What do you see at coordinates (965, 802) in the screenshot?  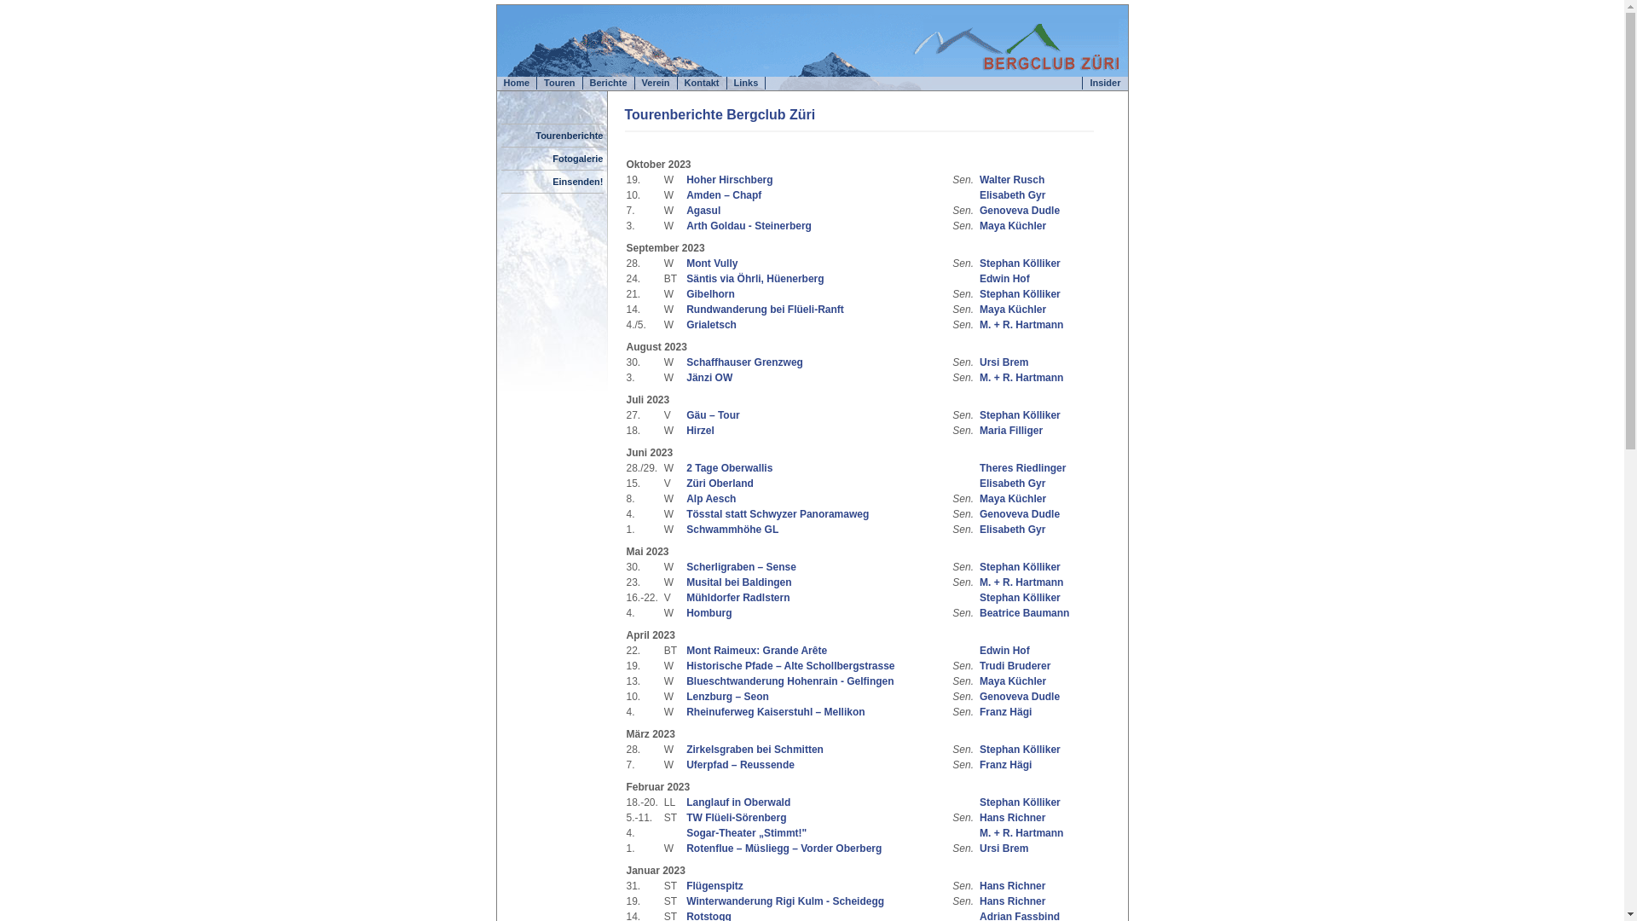 I see `Aktive und Senioren` at bounding box center [965, 802].